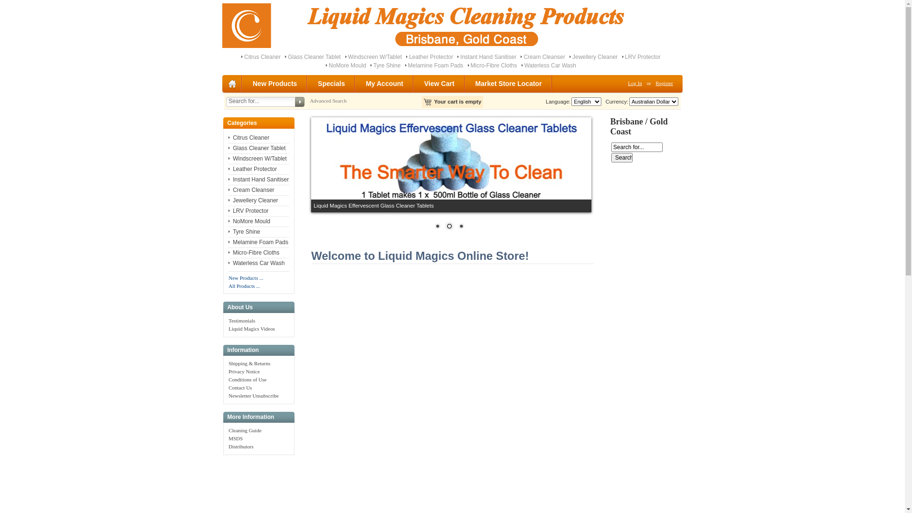 This screenshot has height=513, width=912. What do you see at coordinates (643, 57) in the screenshot?
I see `LRV Protector` at bounding box center [643, 57].